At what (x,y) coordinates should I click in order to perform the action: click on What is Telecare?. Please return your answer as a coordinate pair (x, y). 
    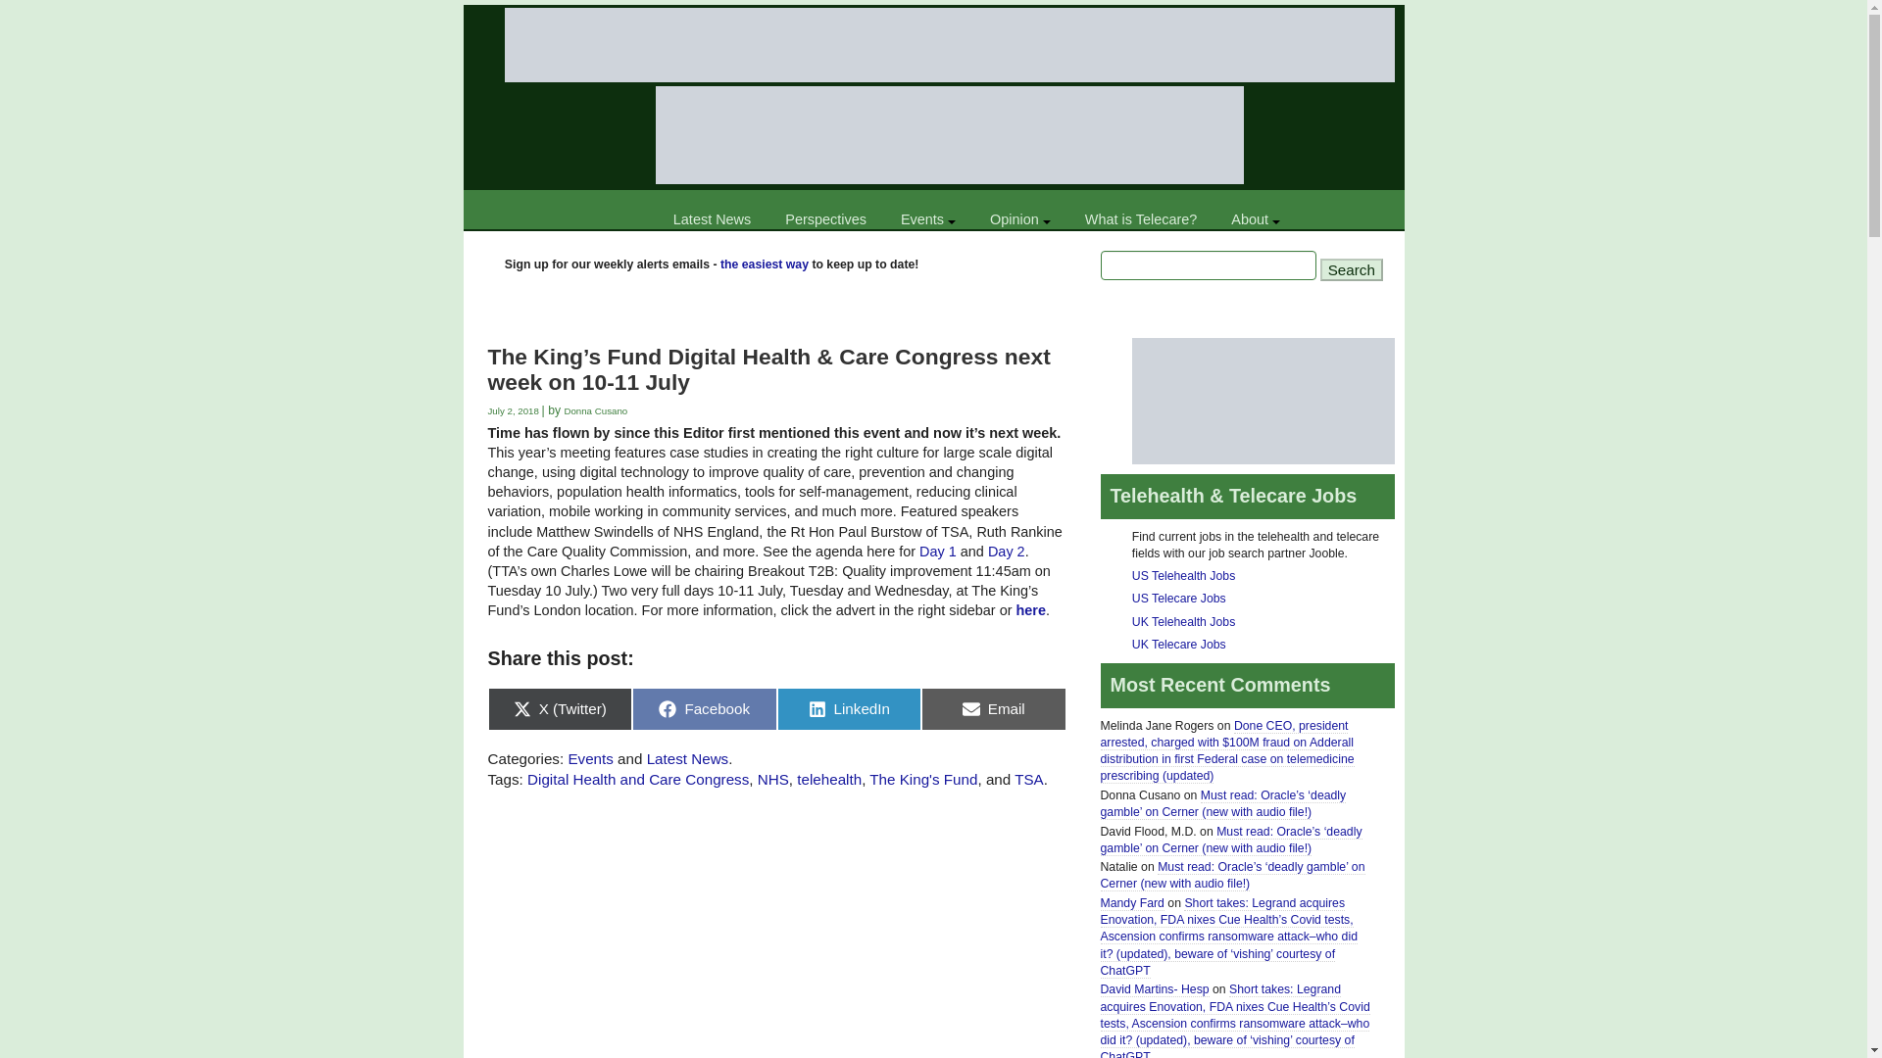
    Looking at the image, I should click on (1141, 219).